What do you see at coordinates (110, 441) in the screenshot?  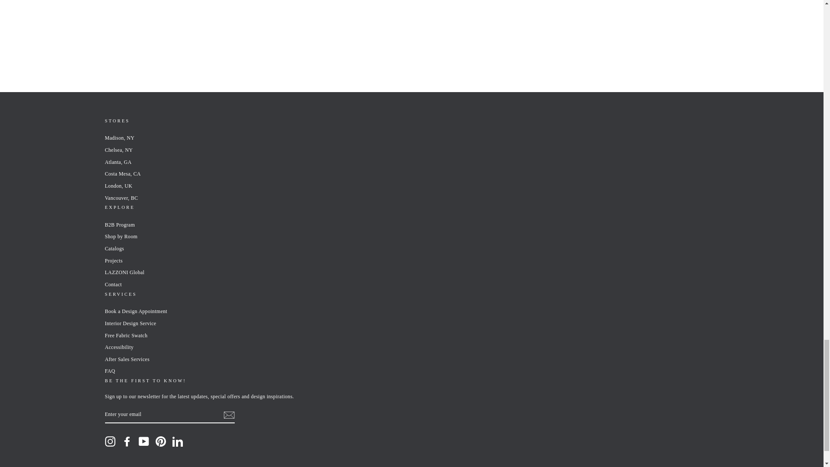 I see `Lazzoni Furniture on Instagram` at bounding box center [110, 441].